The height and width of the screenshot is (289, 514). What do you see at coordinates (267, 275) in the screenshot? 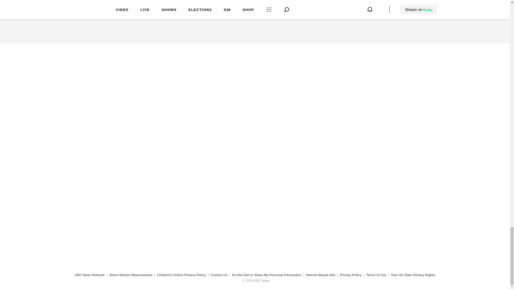
I see `Do Not Sell or Share My Personal Information` at bounding box center [267, 275].